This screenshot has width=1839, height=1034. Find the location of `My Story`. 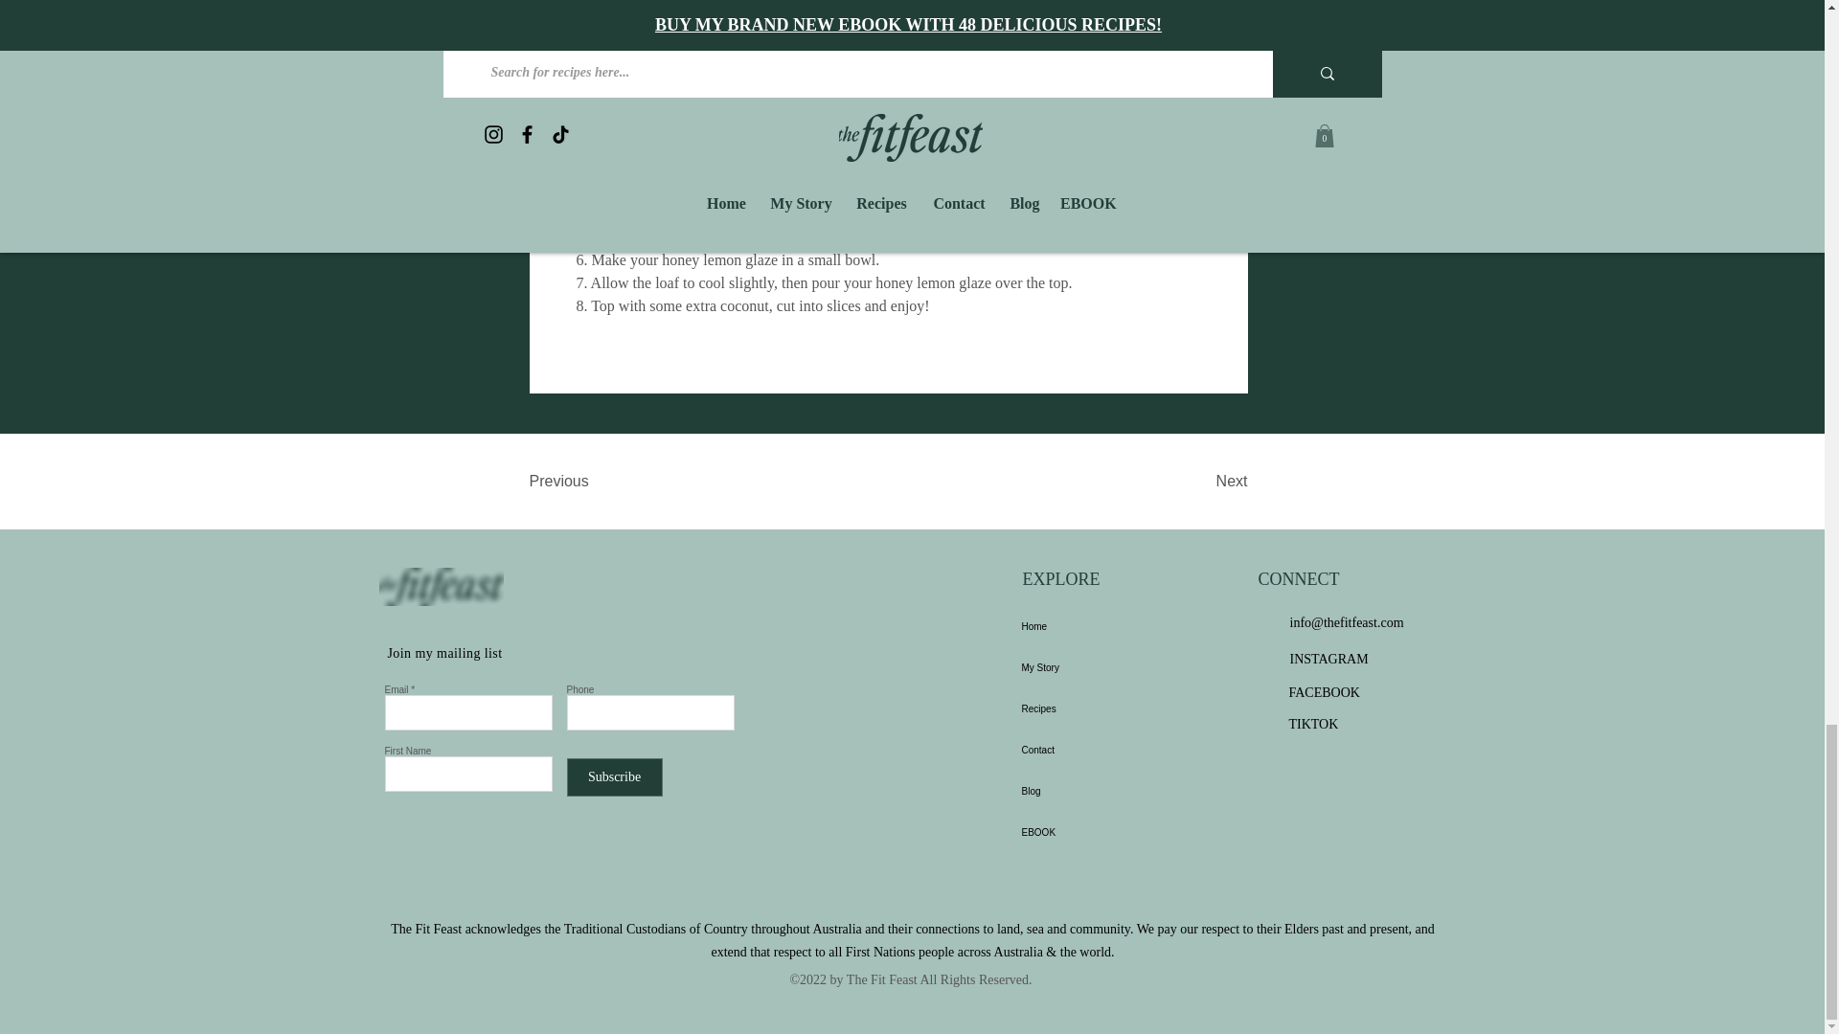

My Story is located at coordinates (1063, 668).